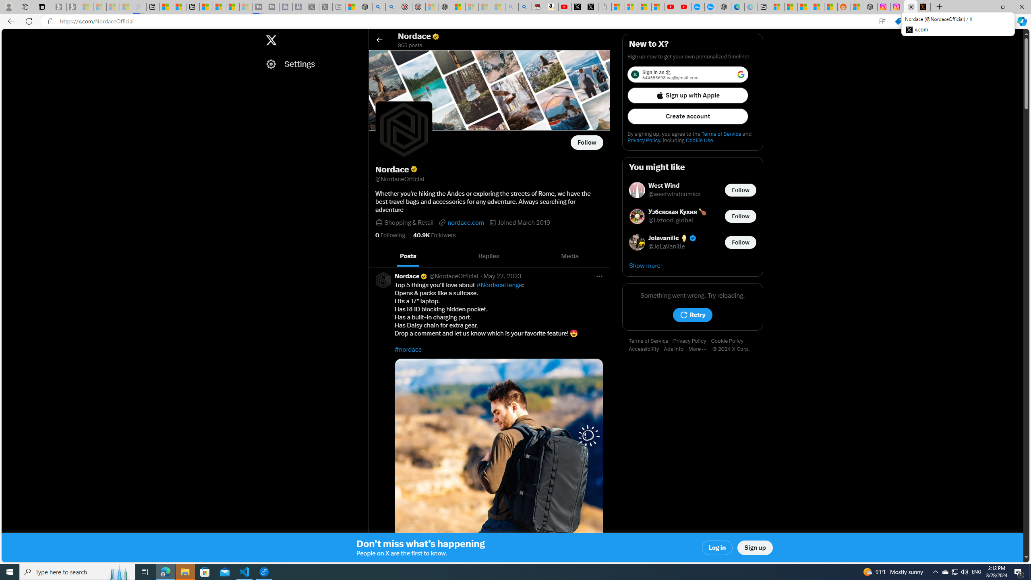 The width and height of the screenshot is (1031, 580). I want to click on Square profile picture and Opens profile photo, so click(404, 129).